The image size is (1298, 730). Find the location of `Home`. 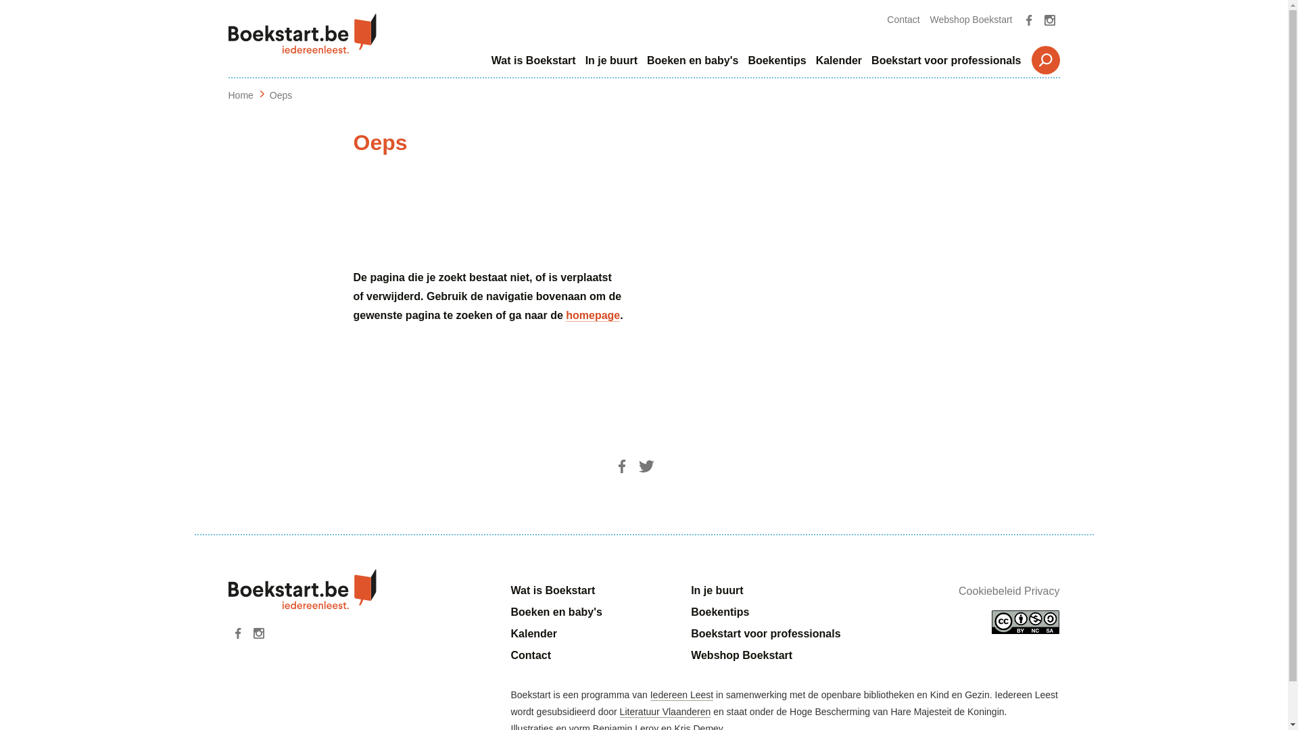

Home is located at coordinates (241, 95).